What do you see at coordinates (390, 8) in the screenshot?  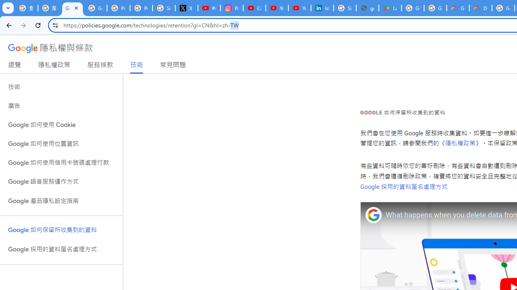 I see `Last Shelter: Survival - Apps on Google Play` at bounding box center [390, 8].